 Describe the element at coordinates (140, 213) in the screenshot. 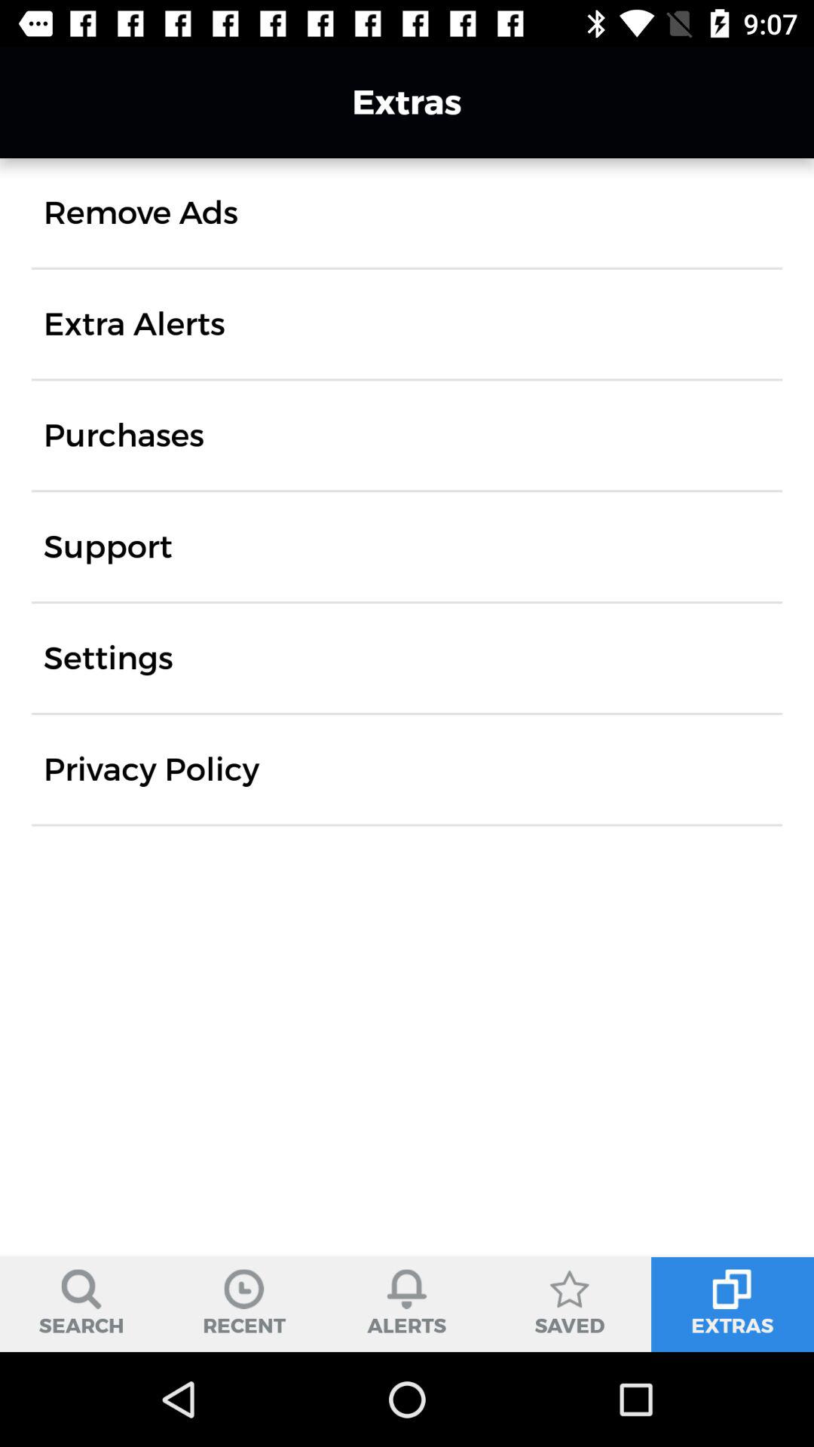

I see `open item above extra alerts item` at that location.